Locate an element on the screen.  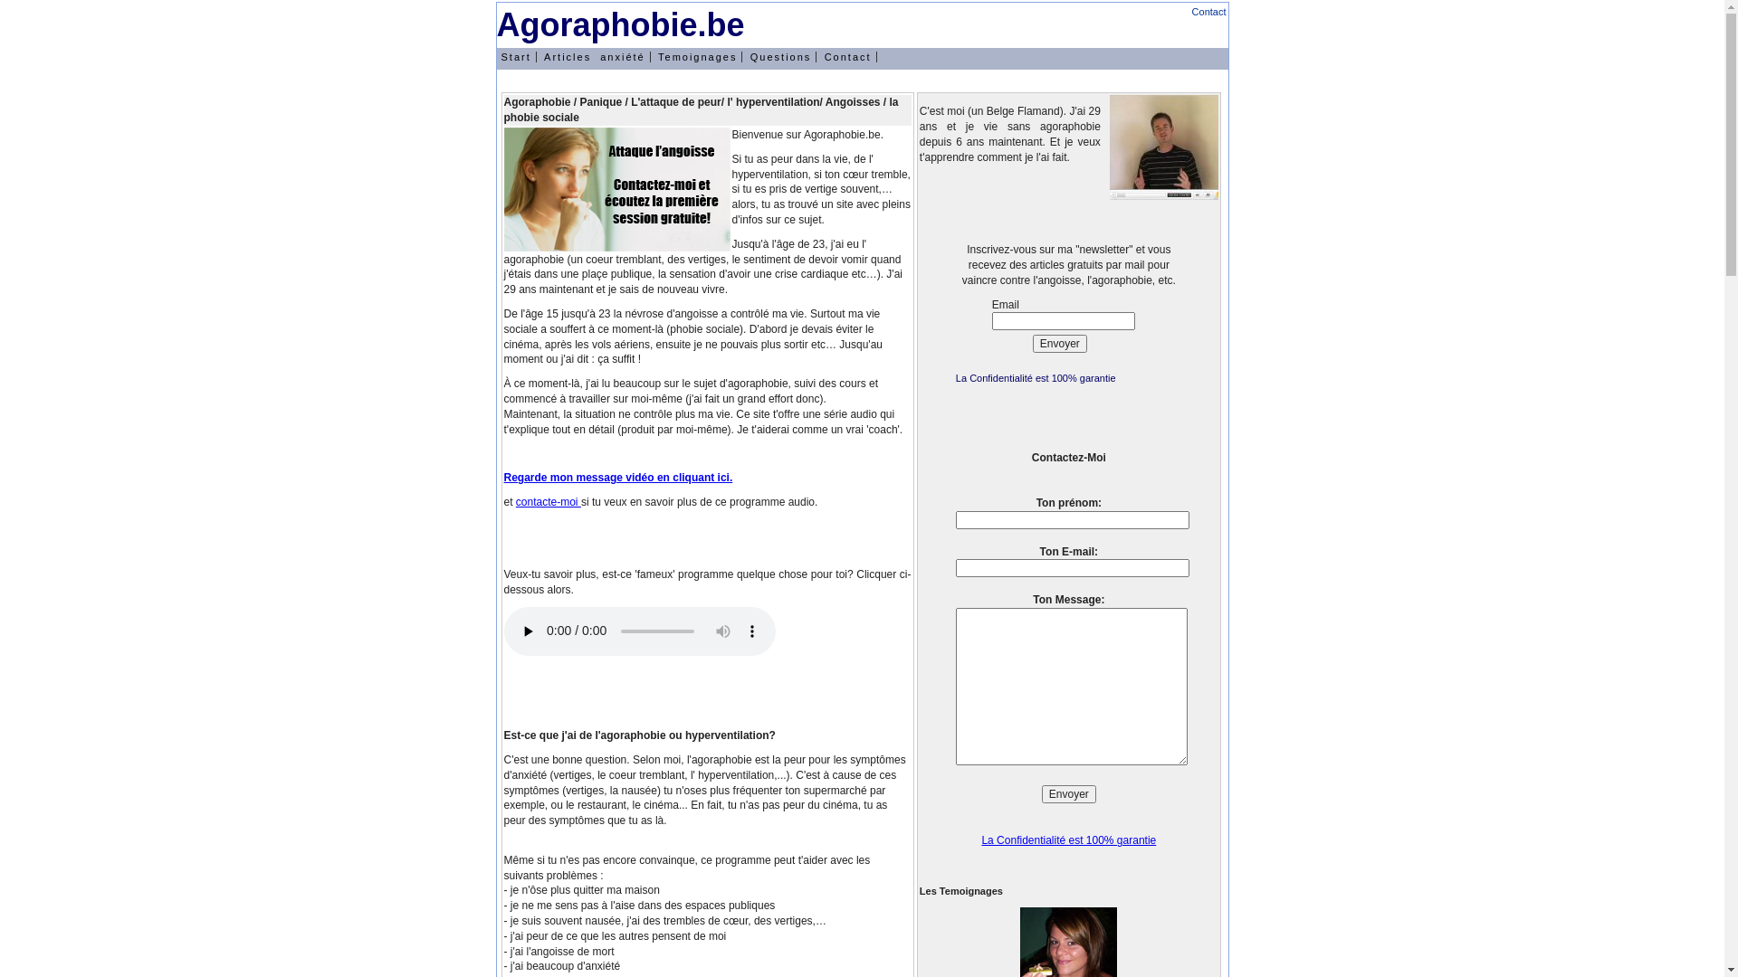
Envoyer is located at coordinates (1060, 344).